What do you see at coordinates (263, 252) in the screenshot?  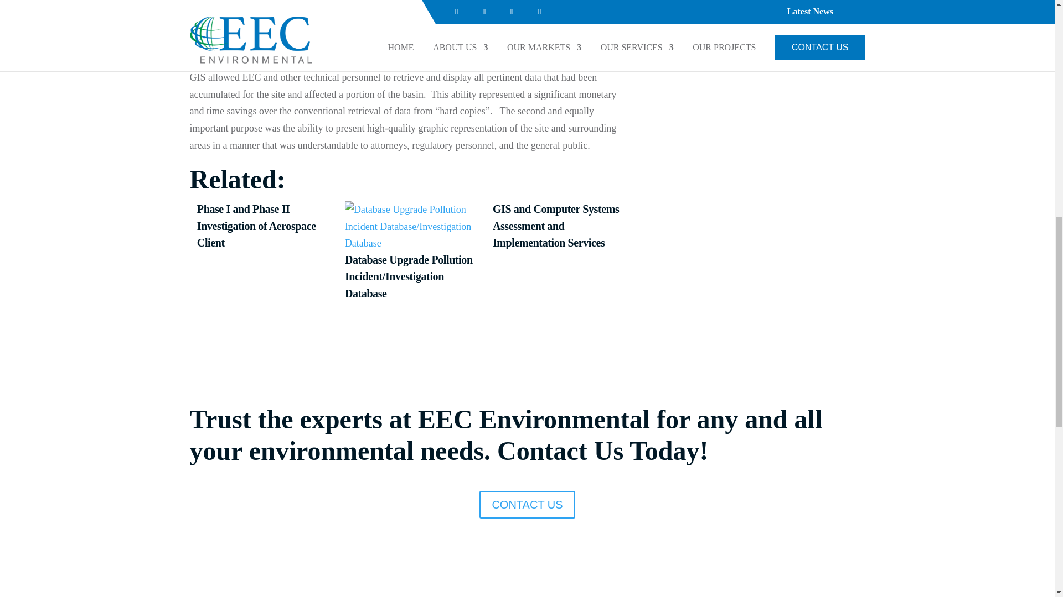 I see `Phase I and Phase II Investigation of Aerospace Client` at bounding box center [263, 252].